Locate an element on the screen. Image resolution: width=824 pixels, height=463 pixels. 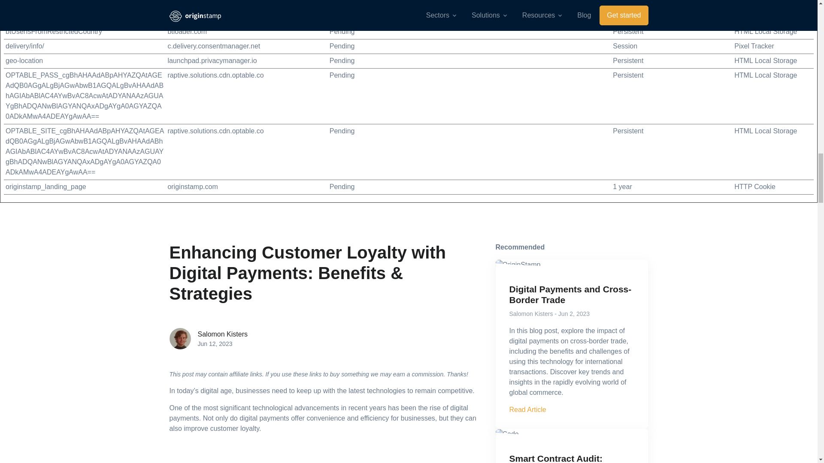
Adthrive is located at coordinates (180, 3).